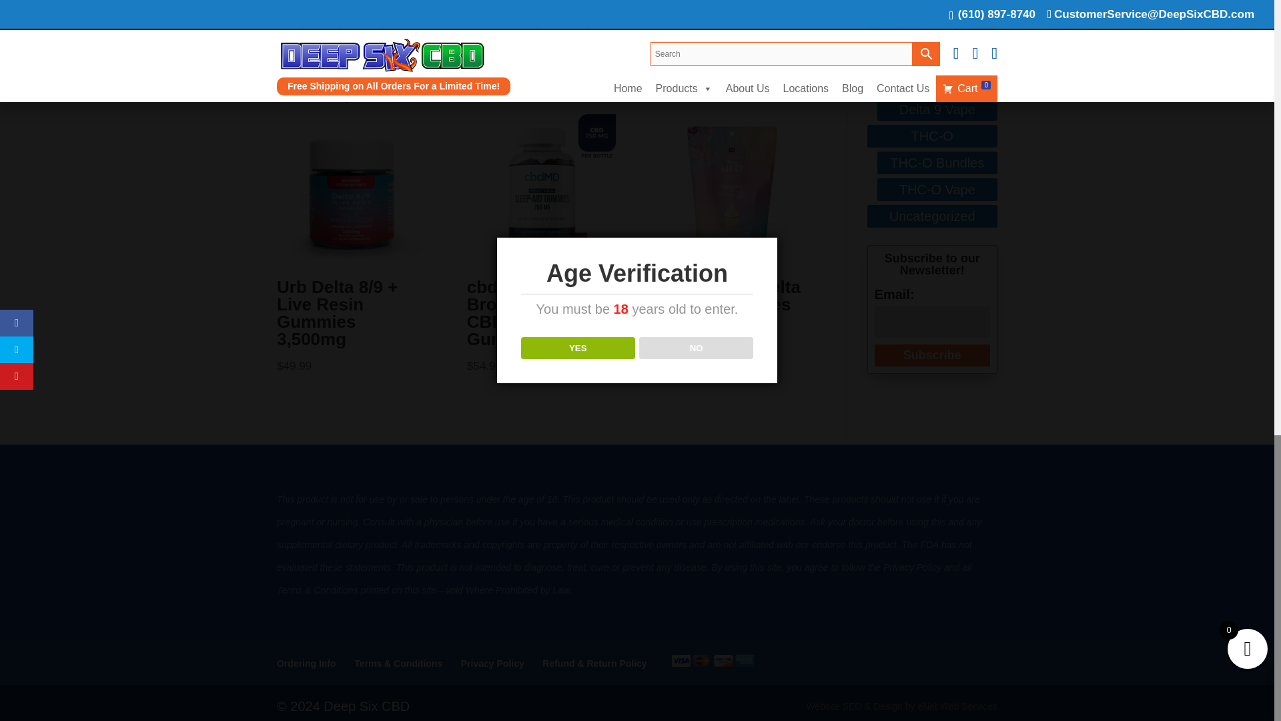 The width and height of the screenshot is (1281, 721). I want to click on Subscribe, so click(933, 355).